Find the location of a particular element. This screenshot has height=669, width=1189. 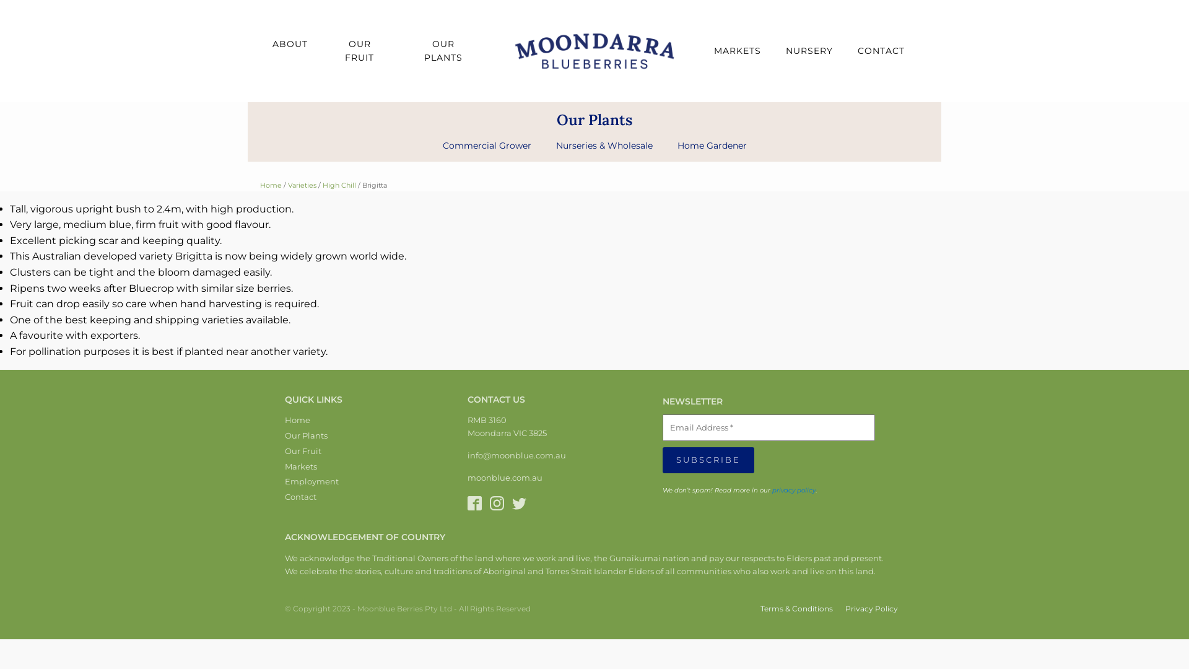

CONTACT is located at coordinates (881, 51).